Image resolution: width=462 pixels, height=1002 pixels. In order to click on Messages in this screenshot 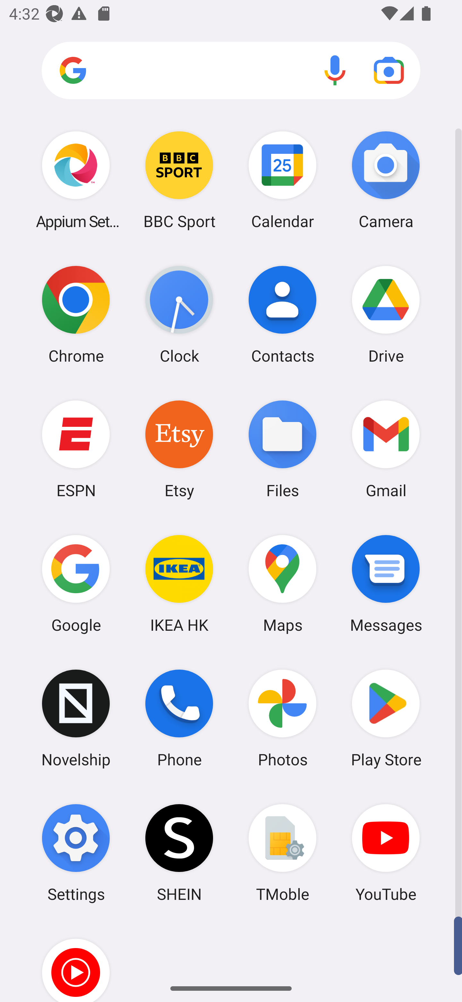, I will do `click(386, 584)`.